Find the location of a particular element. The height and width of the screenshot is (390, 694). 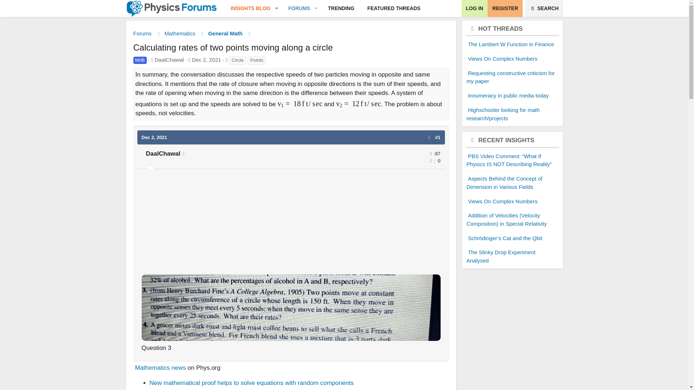

FORUMS is located at coordinates (291, 307).